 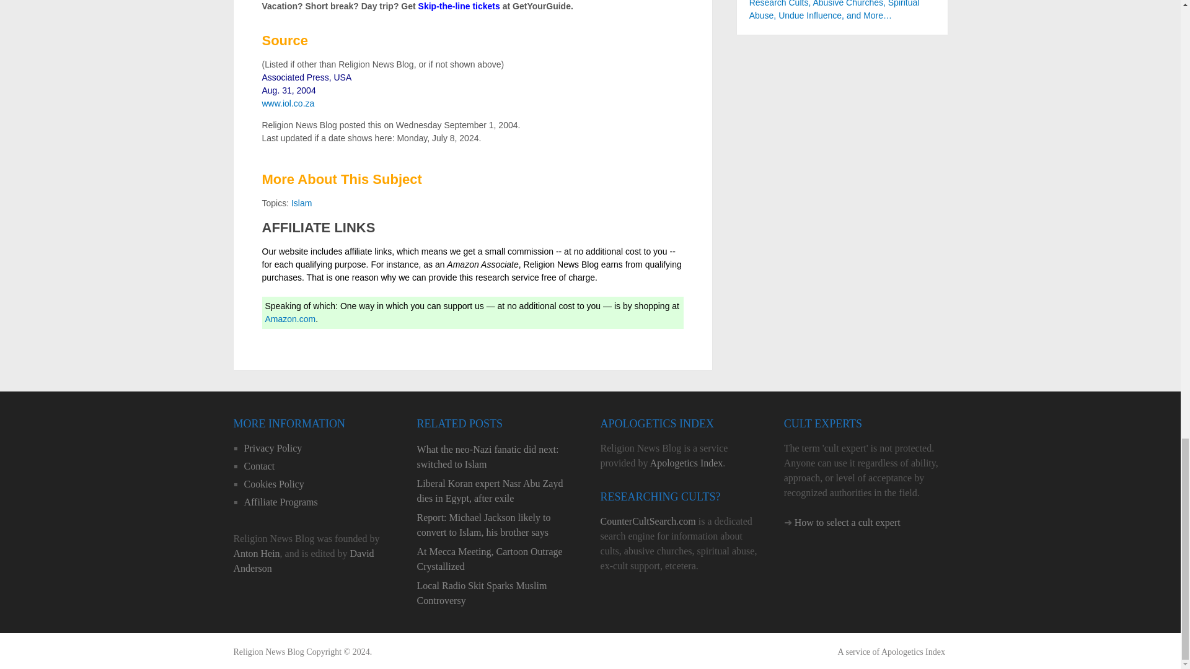 I want to click on At Mecca Meeting, Cartoon Outrage Crystallized, so click(x=498, y=559).